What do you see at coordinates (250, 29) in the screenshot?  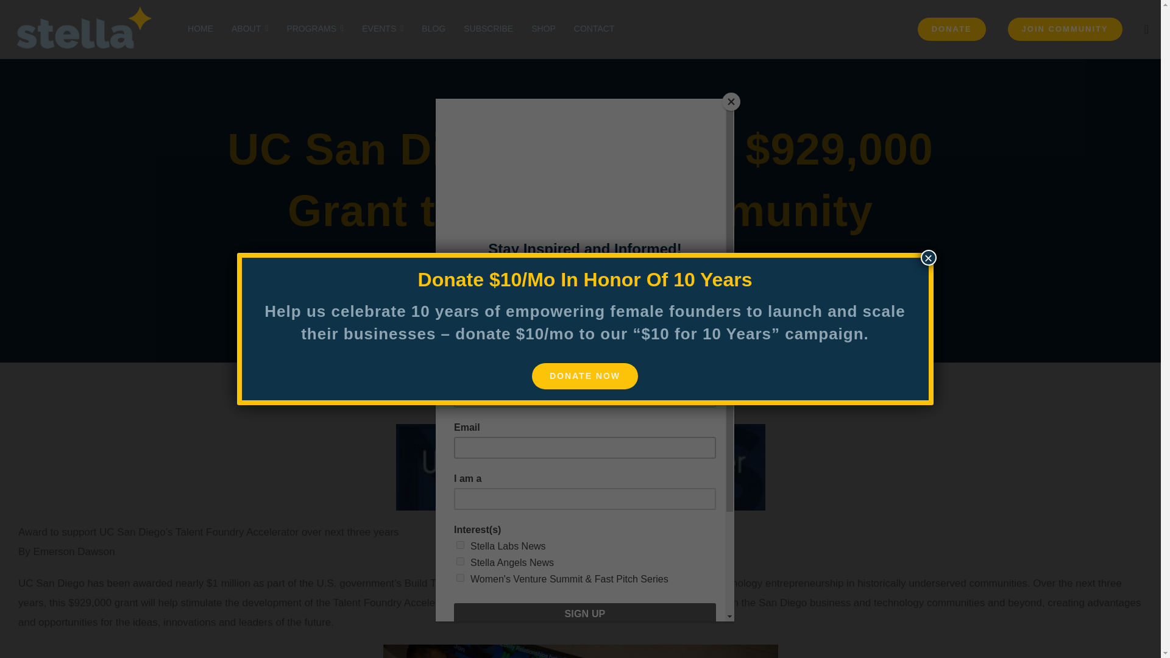 I see `ABOUT` at bounding box center [250, 29].